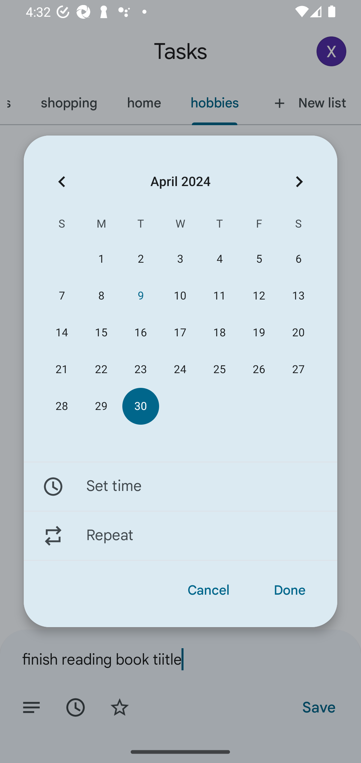 The image size is (361, 763). Describe the element at coordinates (140, 406) in the screenshot. I see `30 30 April 2024` at that location.